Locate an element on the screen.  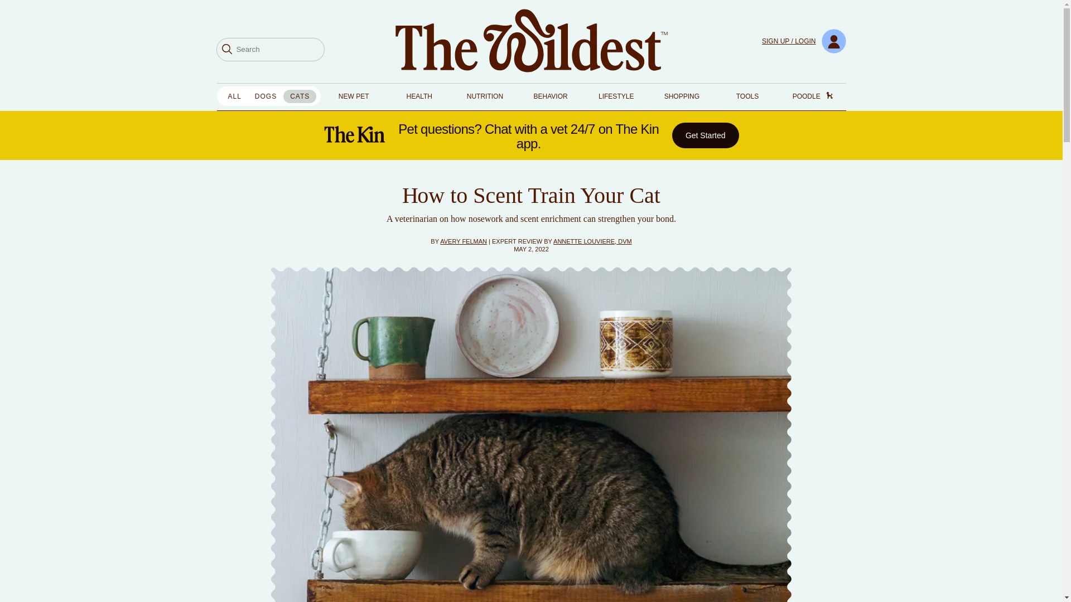
CATS is located at coordinates (300, 96).